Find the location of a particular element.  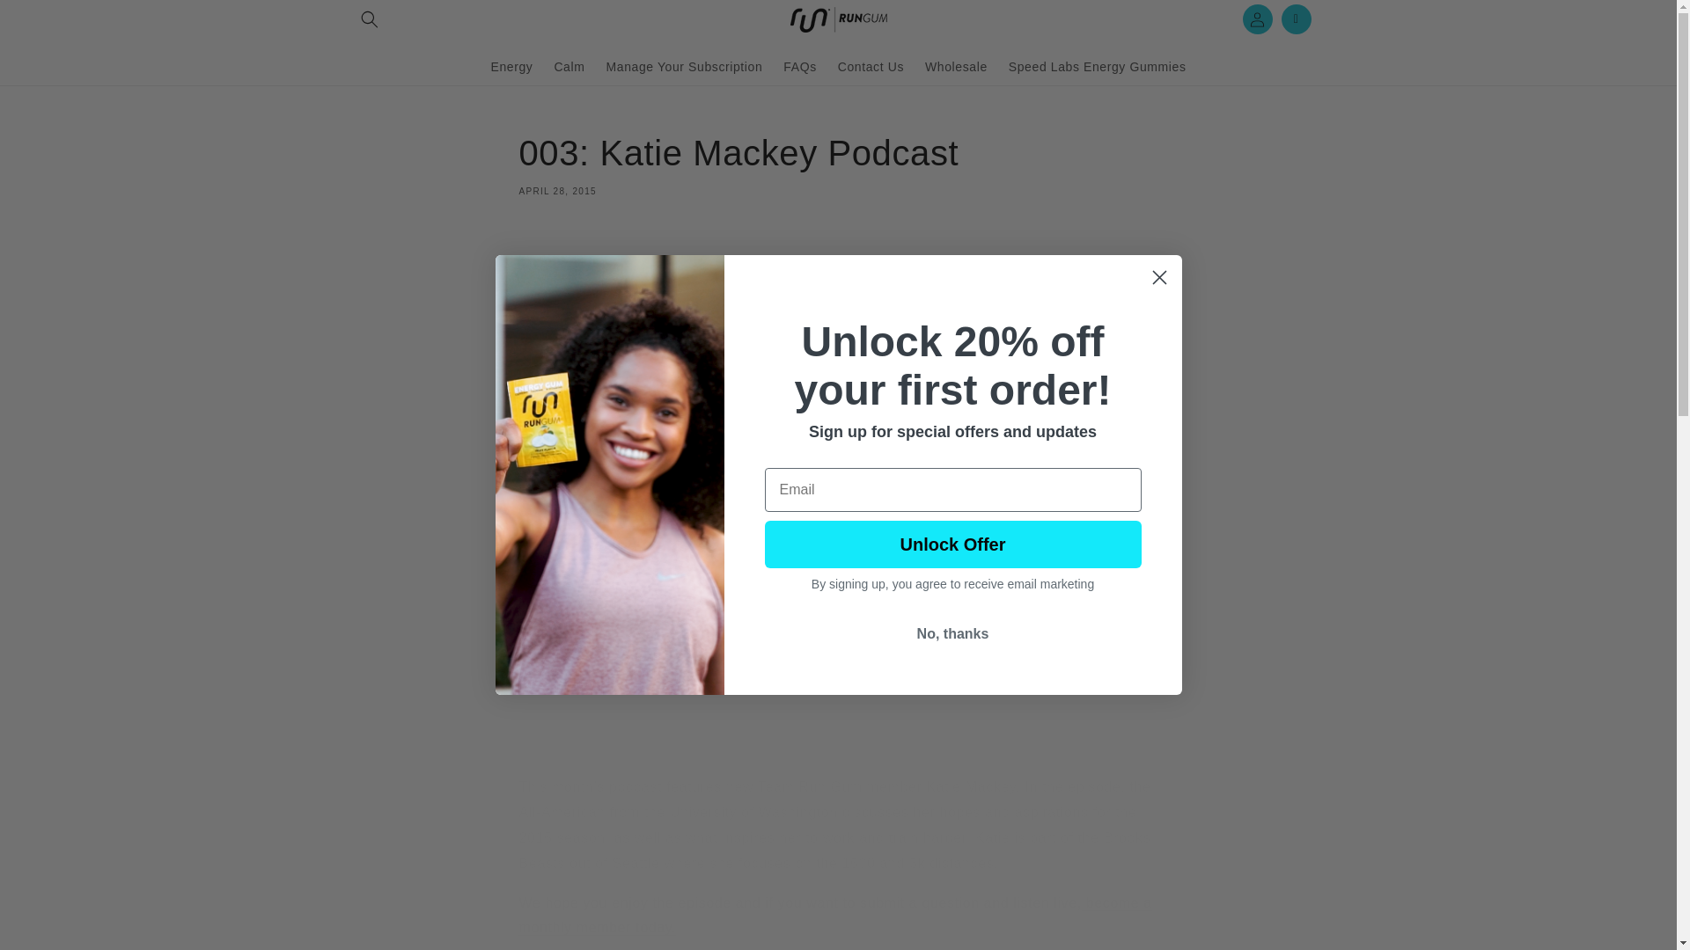

Cart is located at coordinates (1296, 19).